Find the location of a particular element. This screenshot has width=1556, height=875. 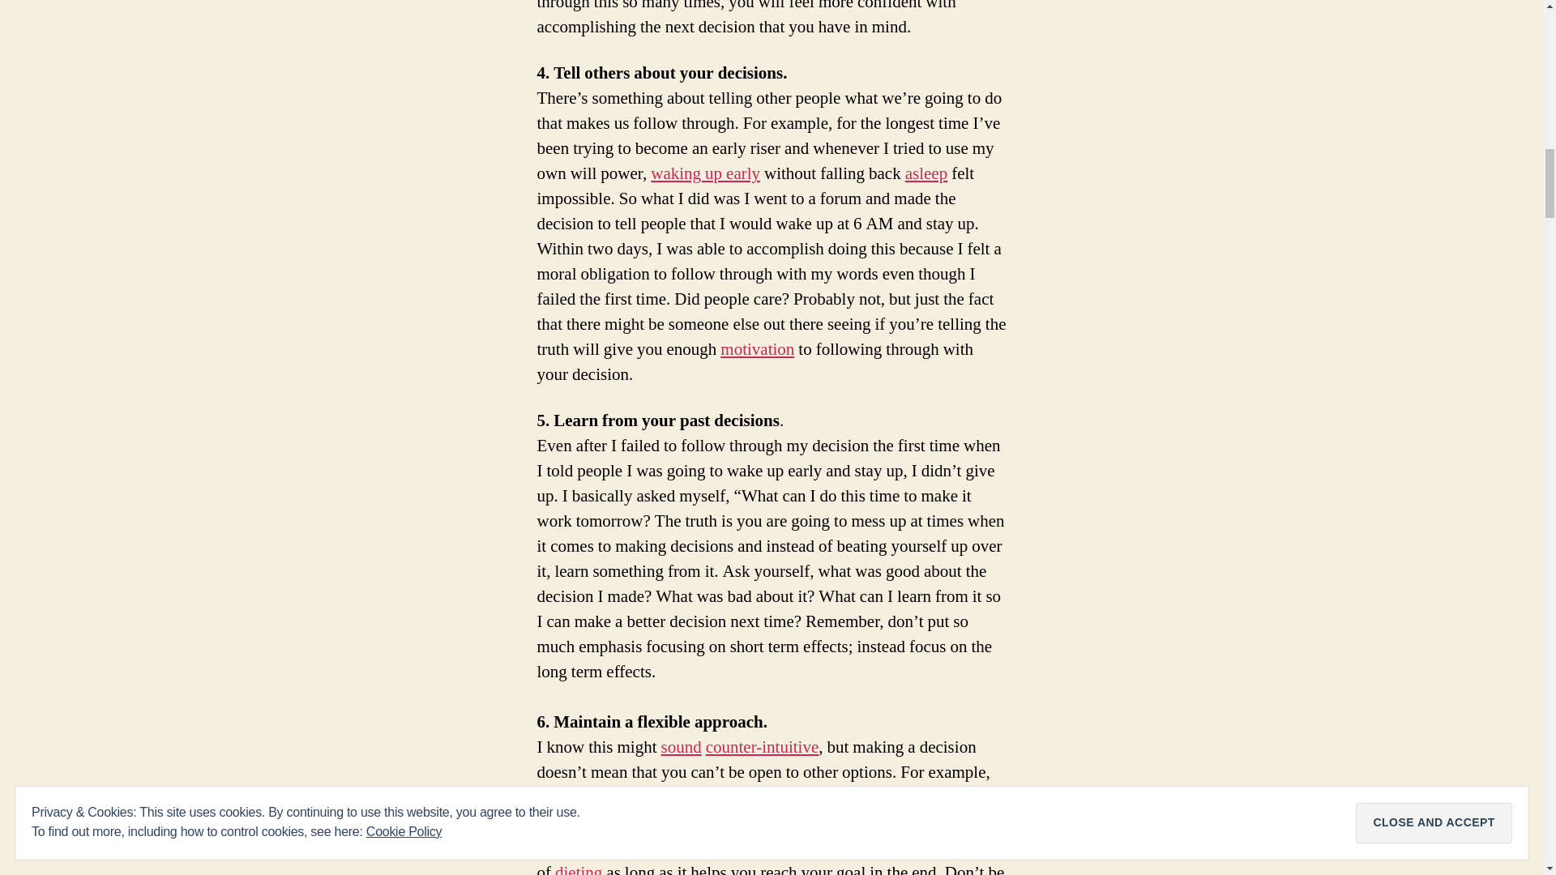

motivation is located at coordinates (757, 348).